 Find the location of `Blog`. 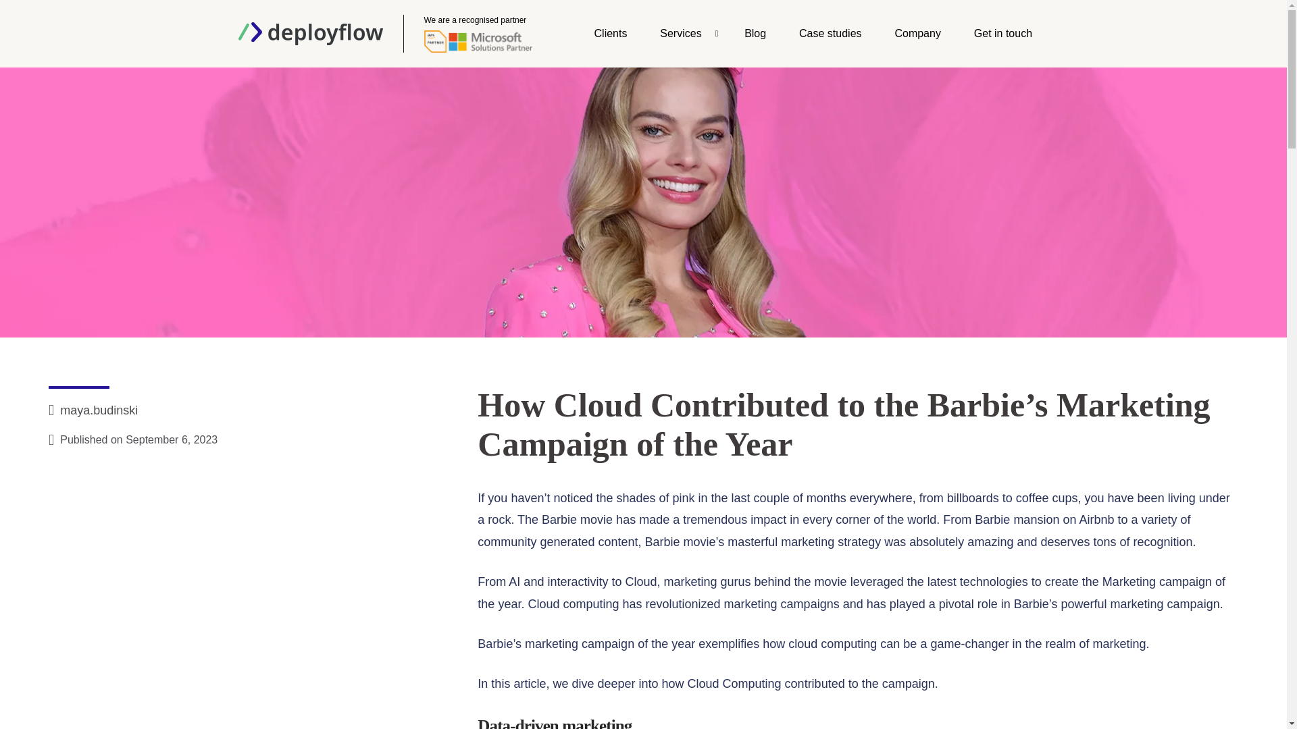

Blog is located at coordinates (755, 34).